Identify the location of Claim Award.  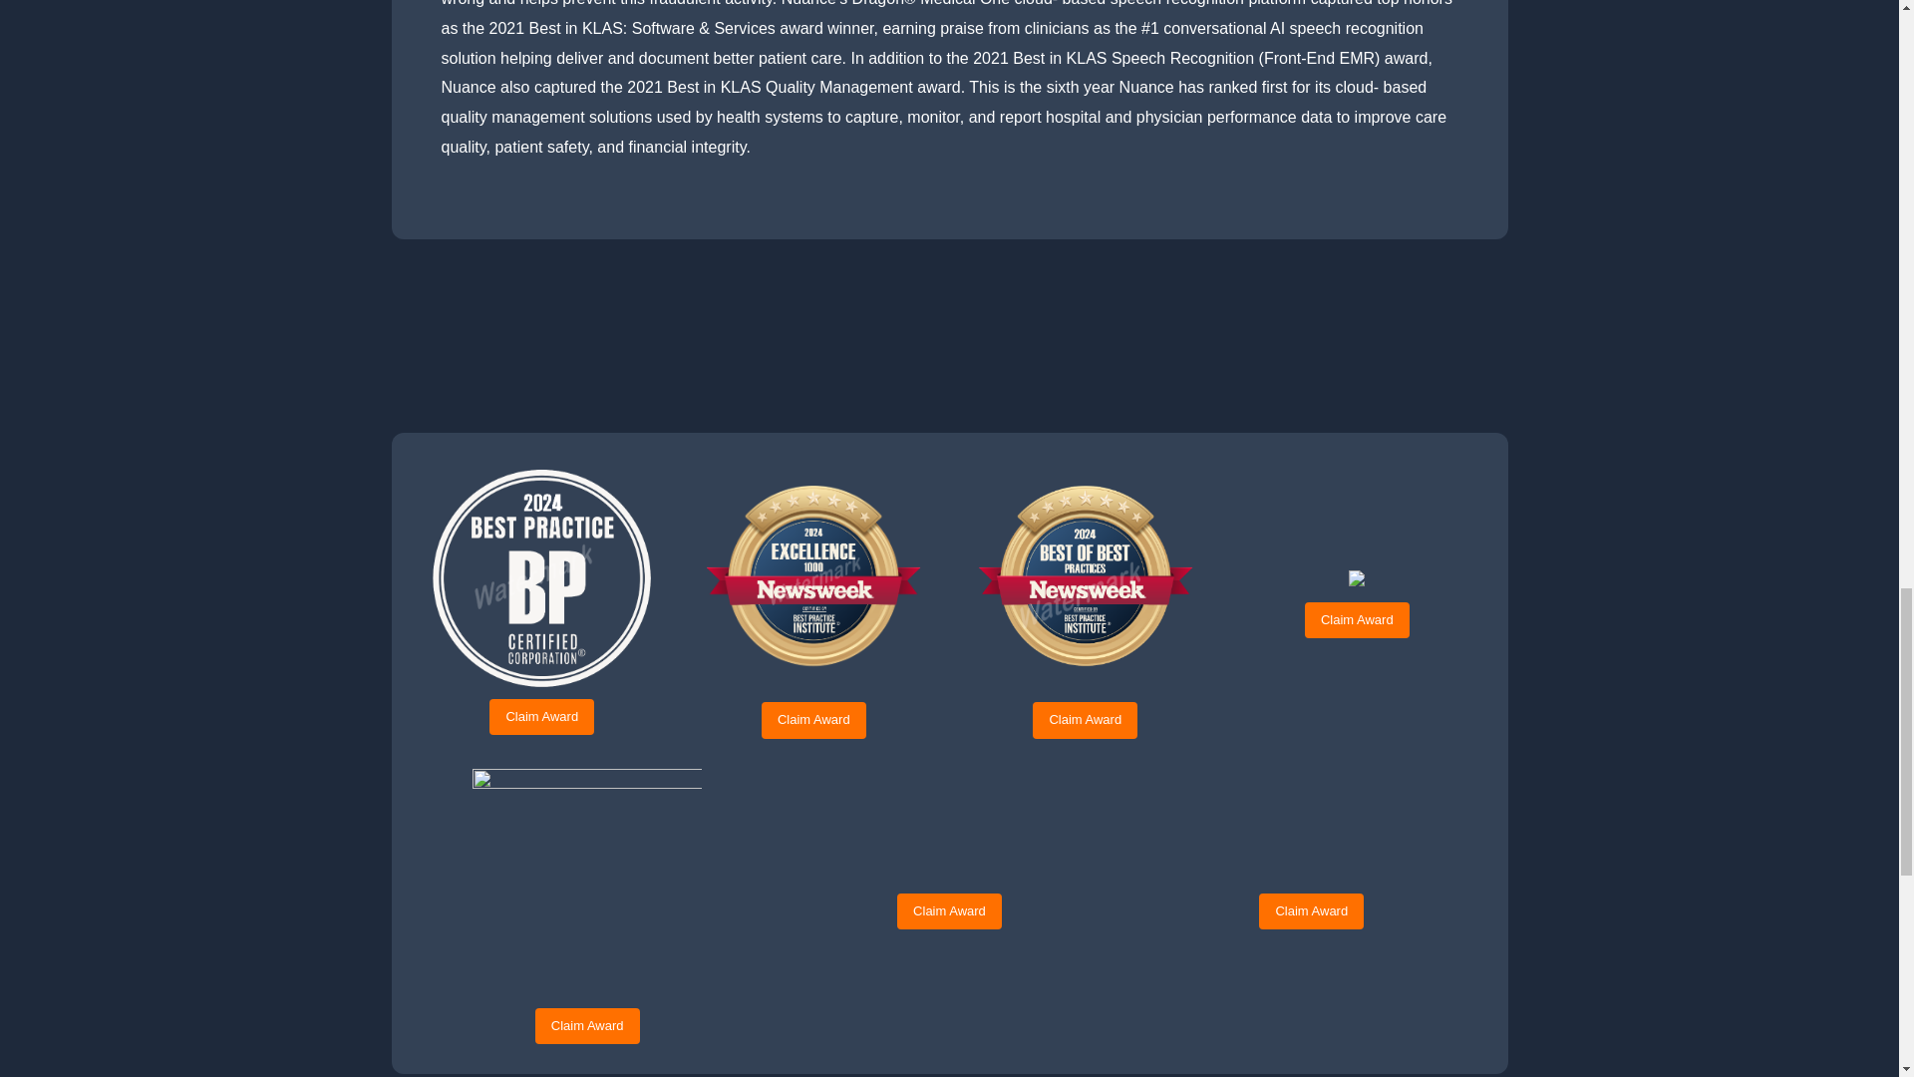
(1357, 620).